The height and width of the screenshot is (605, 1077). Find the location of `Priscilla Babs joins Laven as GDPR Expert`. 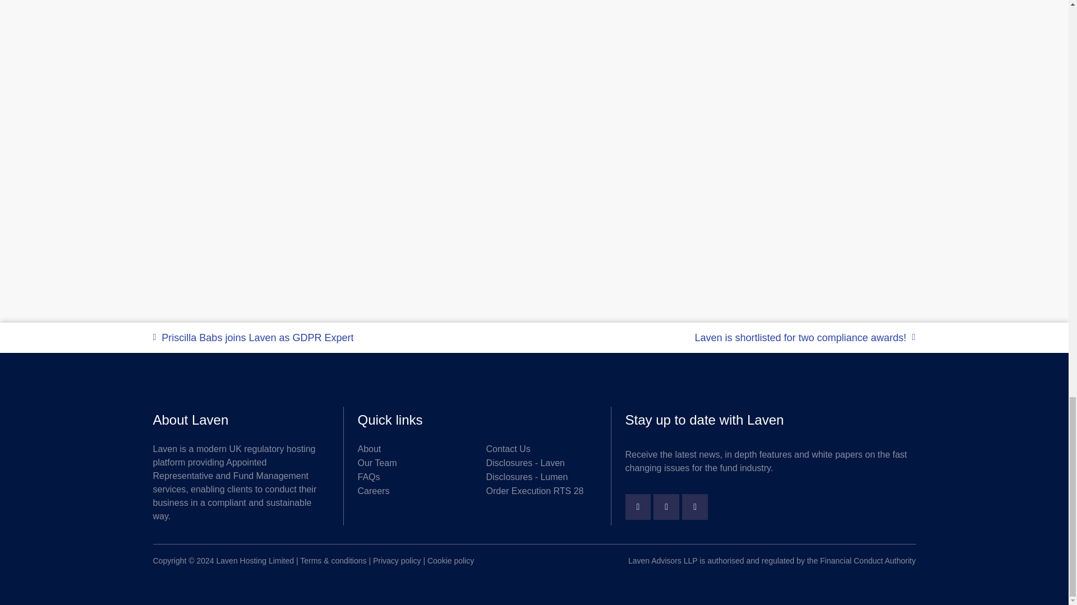

Priscilla Babs joins Laven as GDPR Expert is located at coordinates (343, 337).